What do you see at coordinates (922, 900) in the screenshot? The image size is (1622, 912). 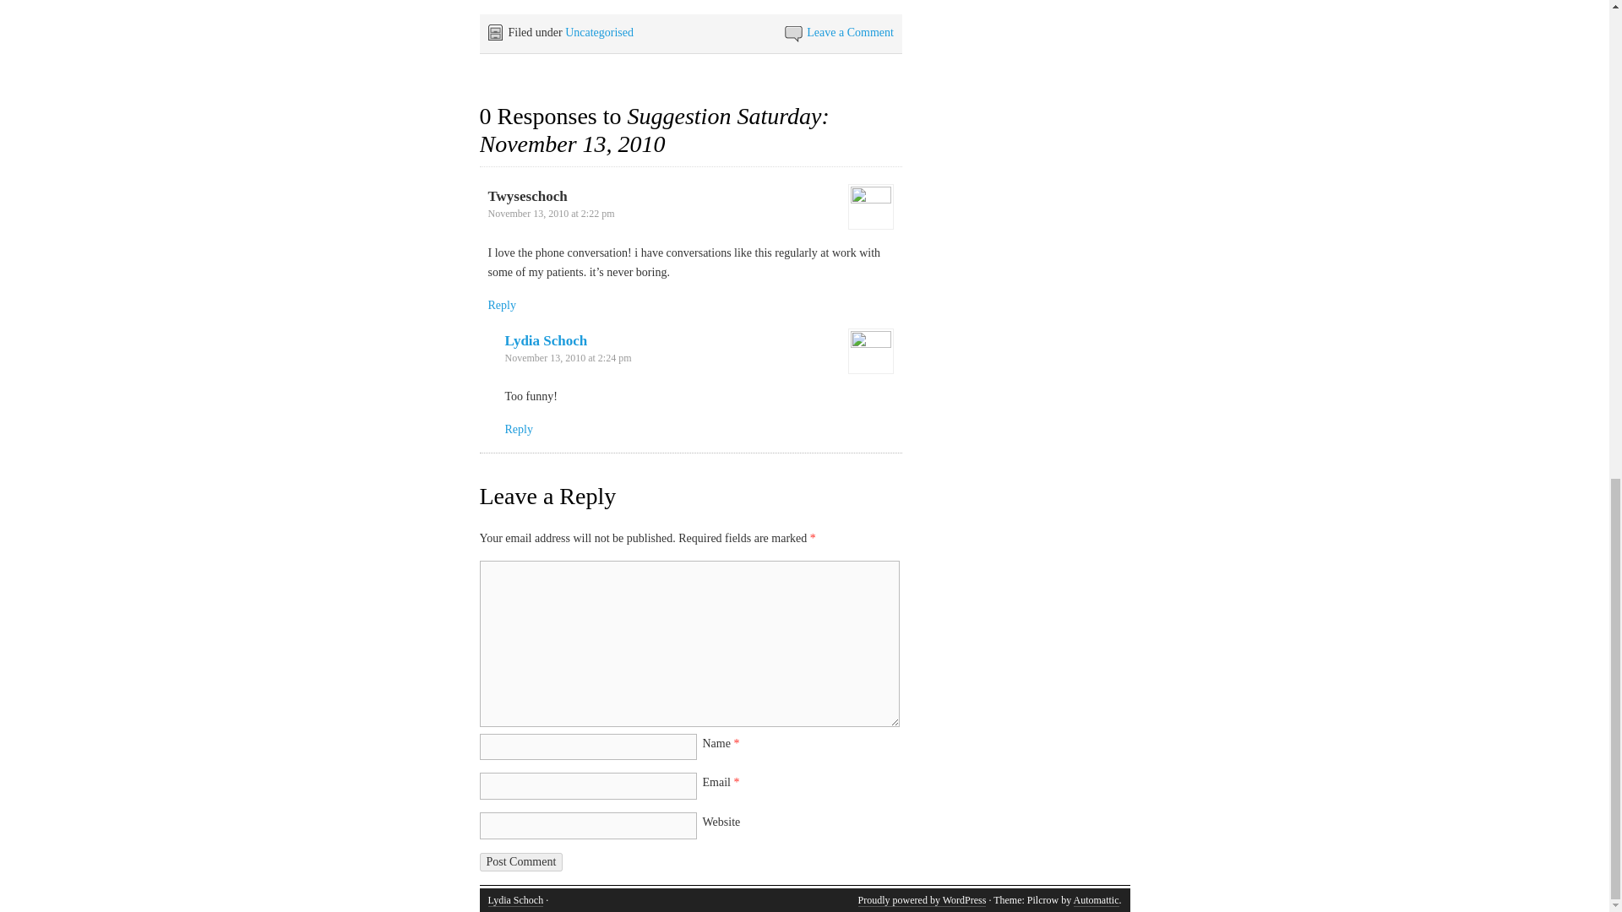 I see `A Semantic Personal Publishing Platform` at bounding box center [922, 900].